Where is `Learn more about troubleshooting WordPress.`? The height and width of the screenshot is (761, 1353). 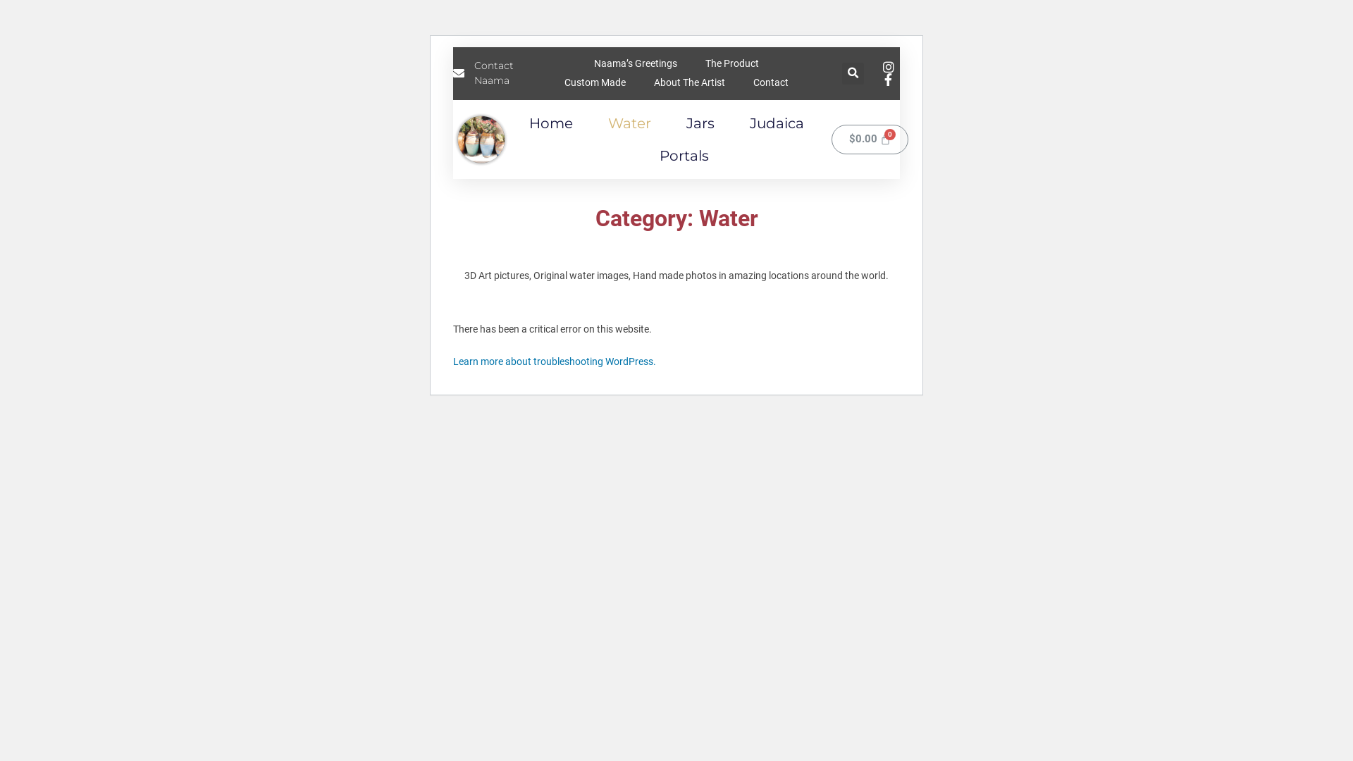 Learn more about troubleshooting WordPress. is located at coordinates (555, 361).